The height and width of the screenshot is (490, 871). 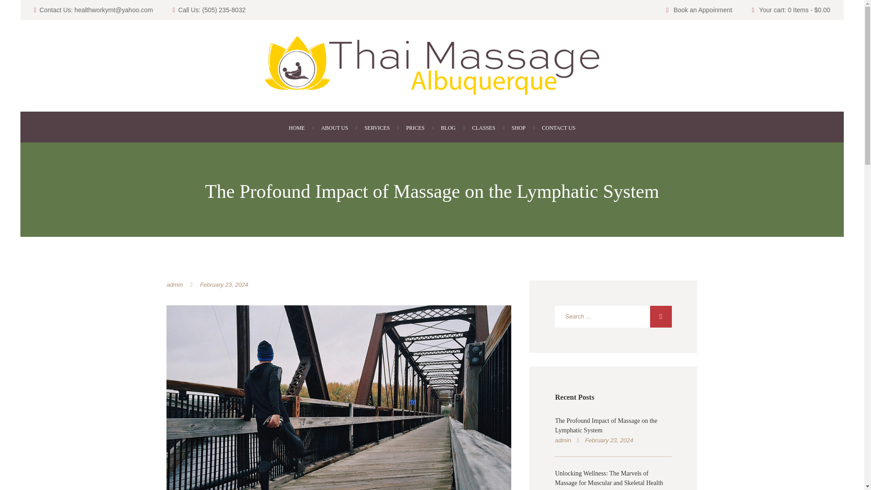 What do you see at coordinates (558, 128) in the screenshot?
I see `CONTACT US` at bounding box center [558, 128].